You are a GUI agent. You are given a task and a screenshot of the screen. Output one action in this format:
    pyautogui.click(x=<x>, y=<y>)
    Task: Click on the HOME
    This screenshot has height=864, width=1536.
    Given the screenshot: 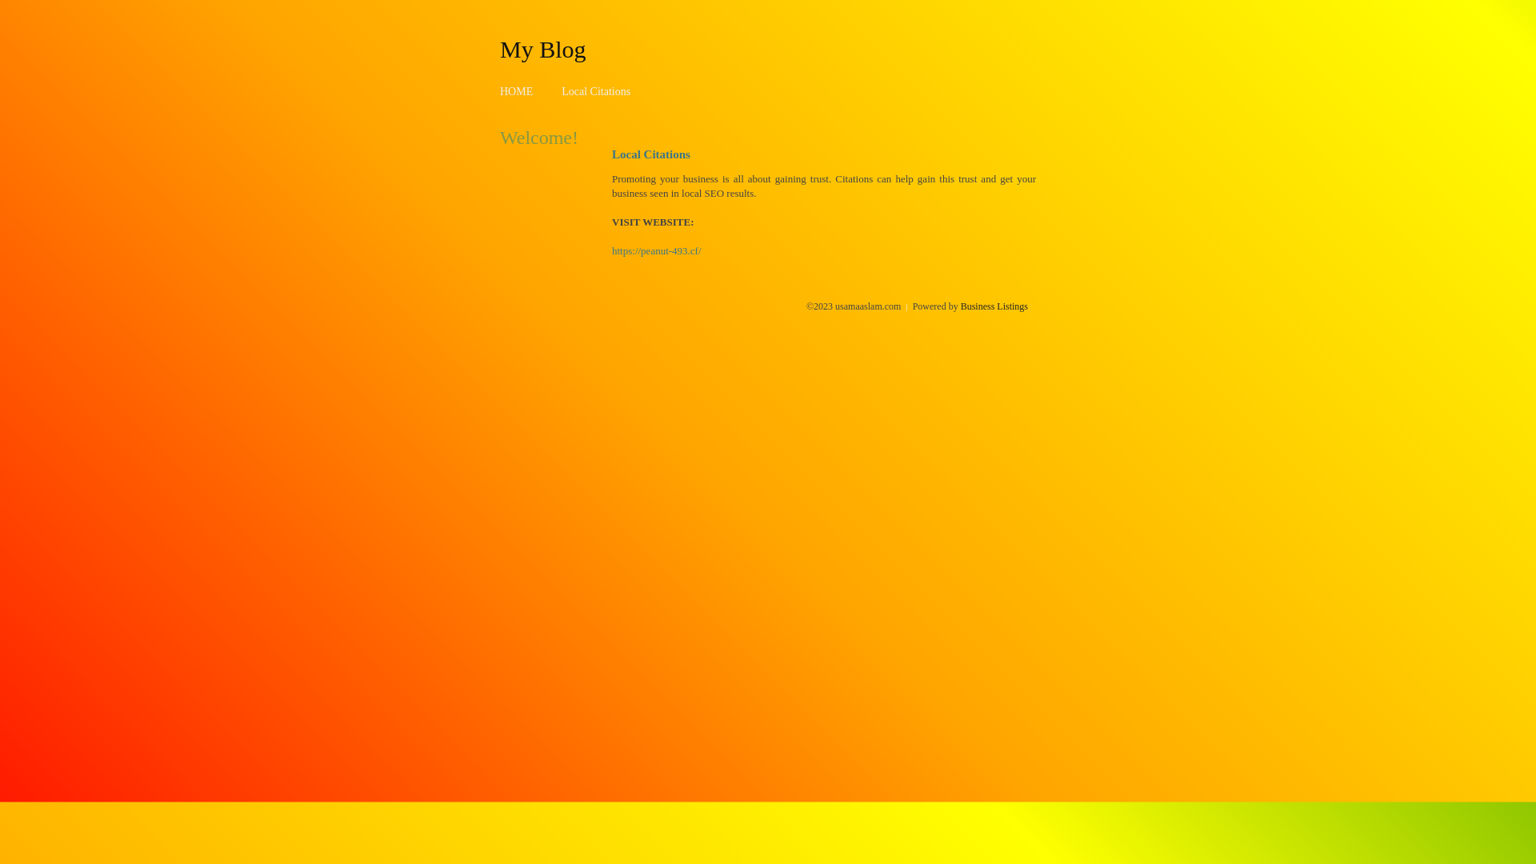 What is the action you would take?
    pyautogui.click(x=517, y=91)
    